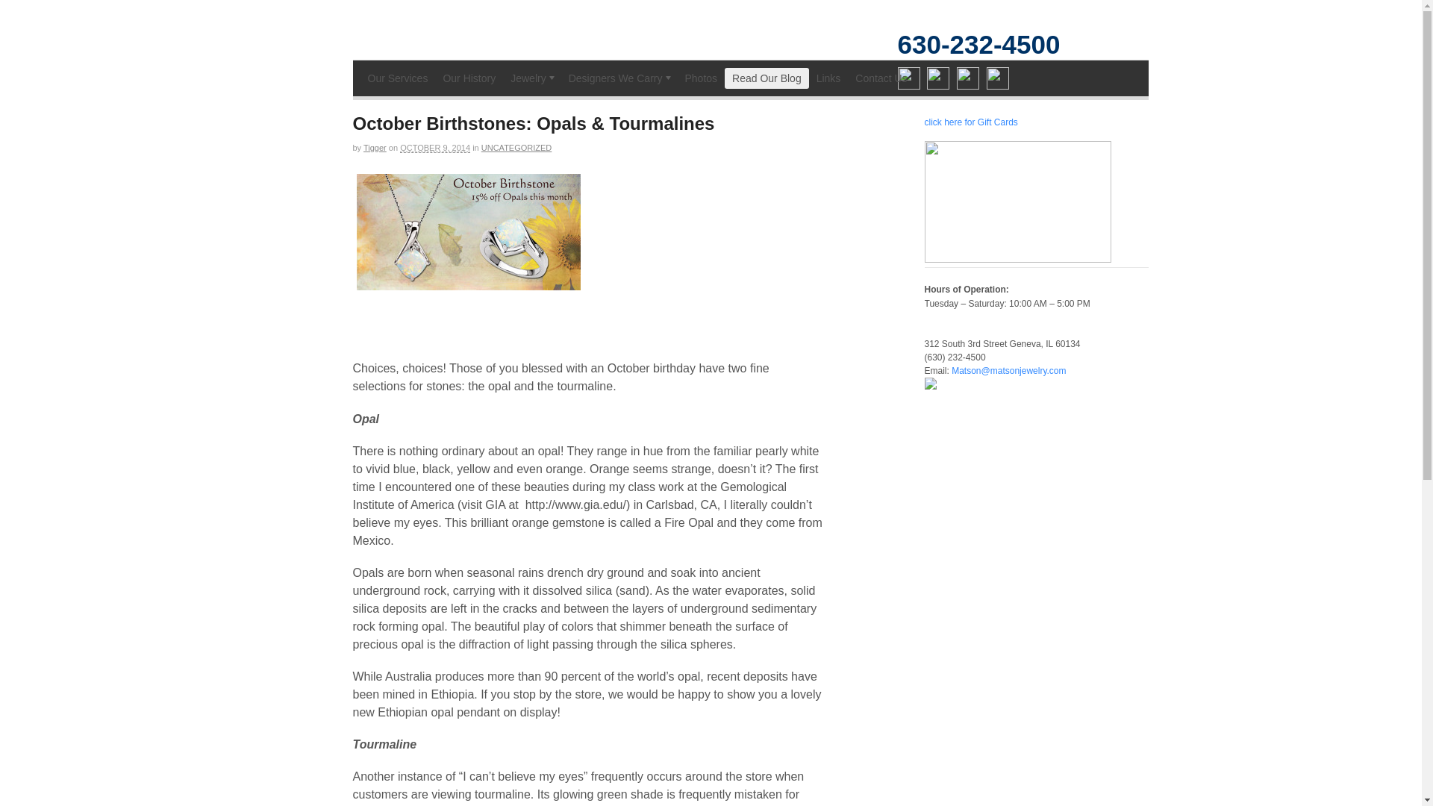 Image resolution: width=1433 pixels, height=806 pixels. I want to click on Tigger, so click(375, 148).